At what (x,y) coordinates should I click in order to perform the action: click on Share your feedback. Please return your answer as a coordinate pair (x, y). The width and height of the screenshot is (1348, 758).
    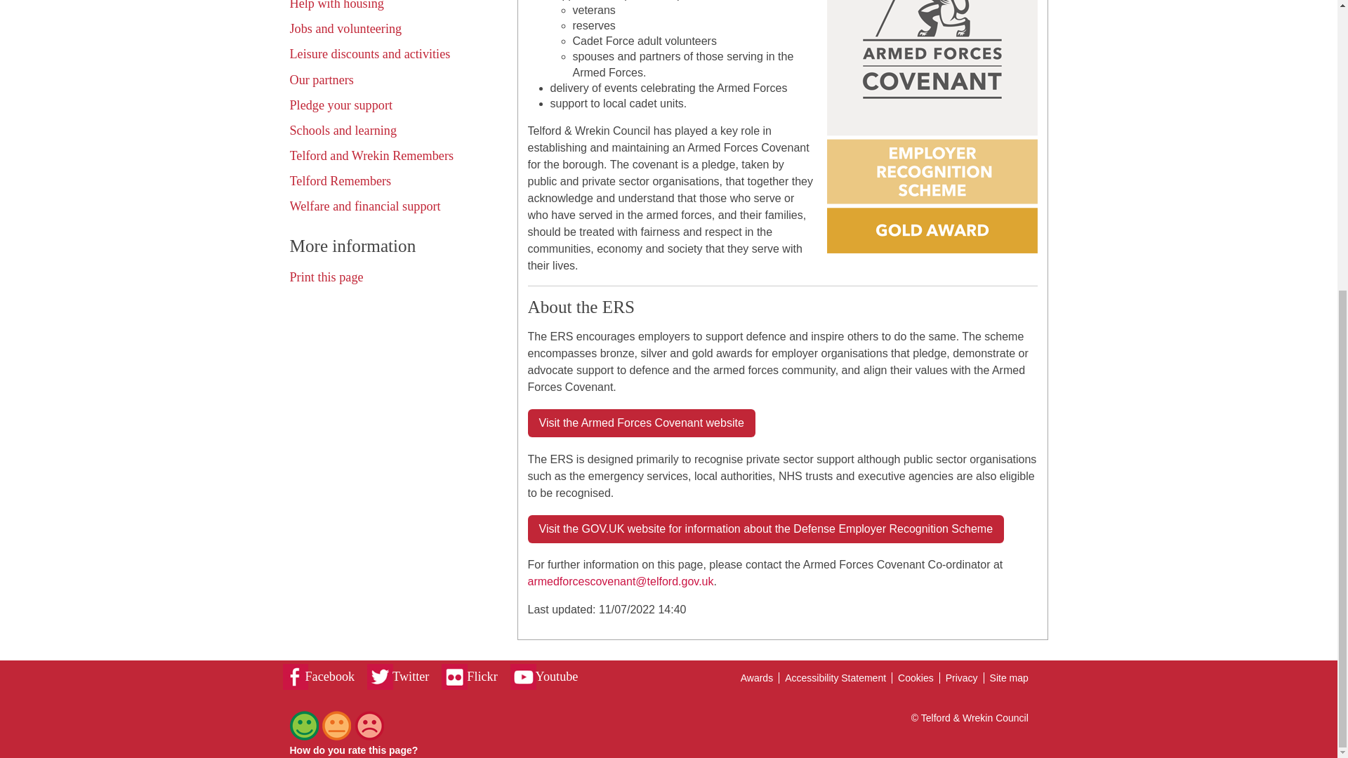
    Looking at the image, I should click on (336, 737).